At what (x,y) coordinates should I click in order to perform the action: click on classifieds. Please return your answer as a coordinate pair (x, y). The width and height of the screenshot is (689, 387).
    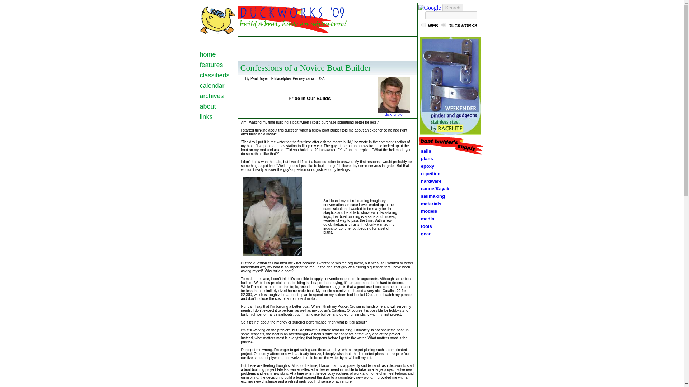
    Looking at the image, I should click on (215, 75).